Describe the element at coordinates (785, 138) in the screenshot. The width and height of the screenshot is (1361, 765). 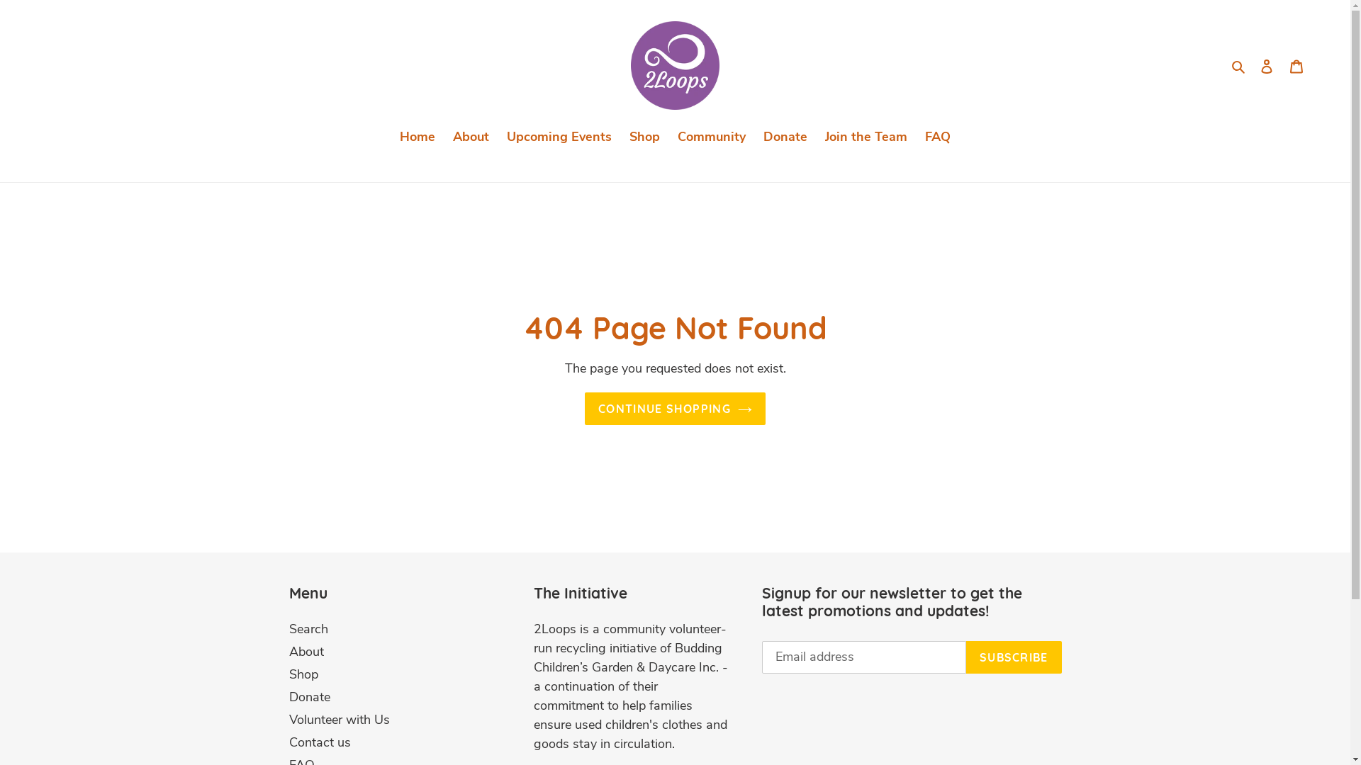
I see `Donate` at that location.